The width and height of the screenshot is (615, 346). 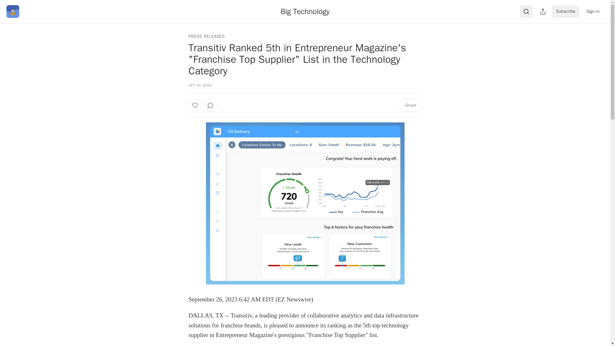 What do you see at coordinates (305, 11) in the screenshot?
I see `Big Technology` at bounding box center [305, 11].